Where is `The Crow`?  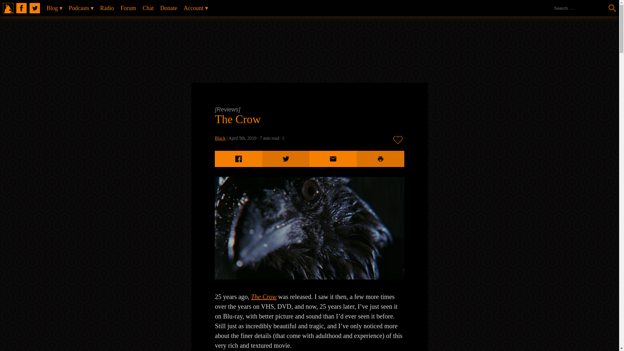 The Crow is located at coordinates (263, 296).